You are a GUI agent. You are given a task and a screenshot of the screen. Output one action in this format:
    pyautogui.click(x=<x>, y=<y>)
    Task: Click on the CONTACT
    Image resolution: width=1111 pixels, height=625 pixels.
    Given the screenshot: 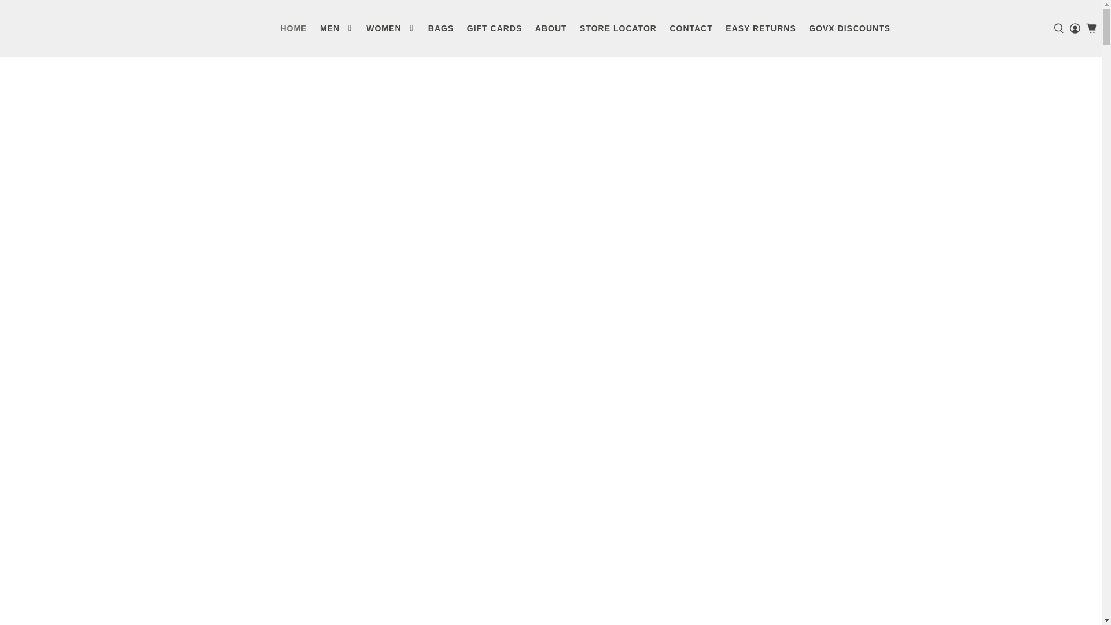 What is the action you would take?
    pyautogui.click(x=691, y=28)
    